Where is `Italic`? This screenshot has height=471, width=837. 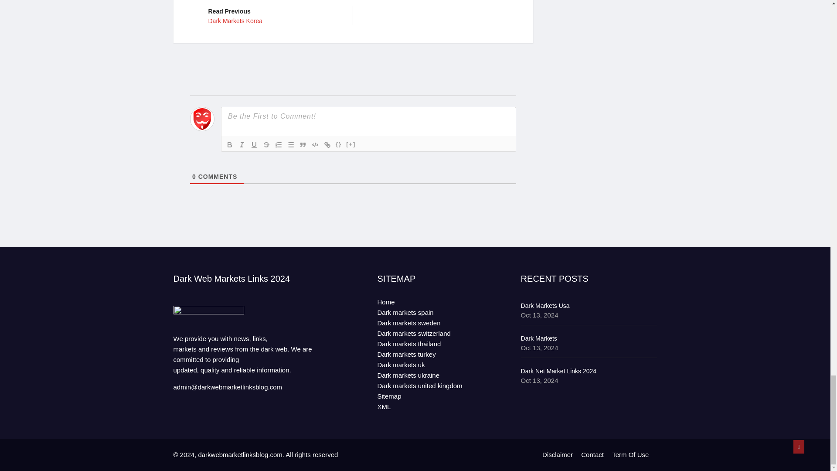 Italic is located at coordinates (327, 144).